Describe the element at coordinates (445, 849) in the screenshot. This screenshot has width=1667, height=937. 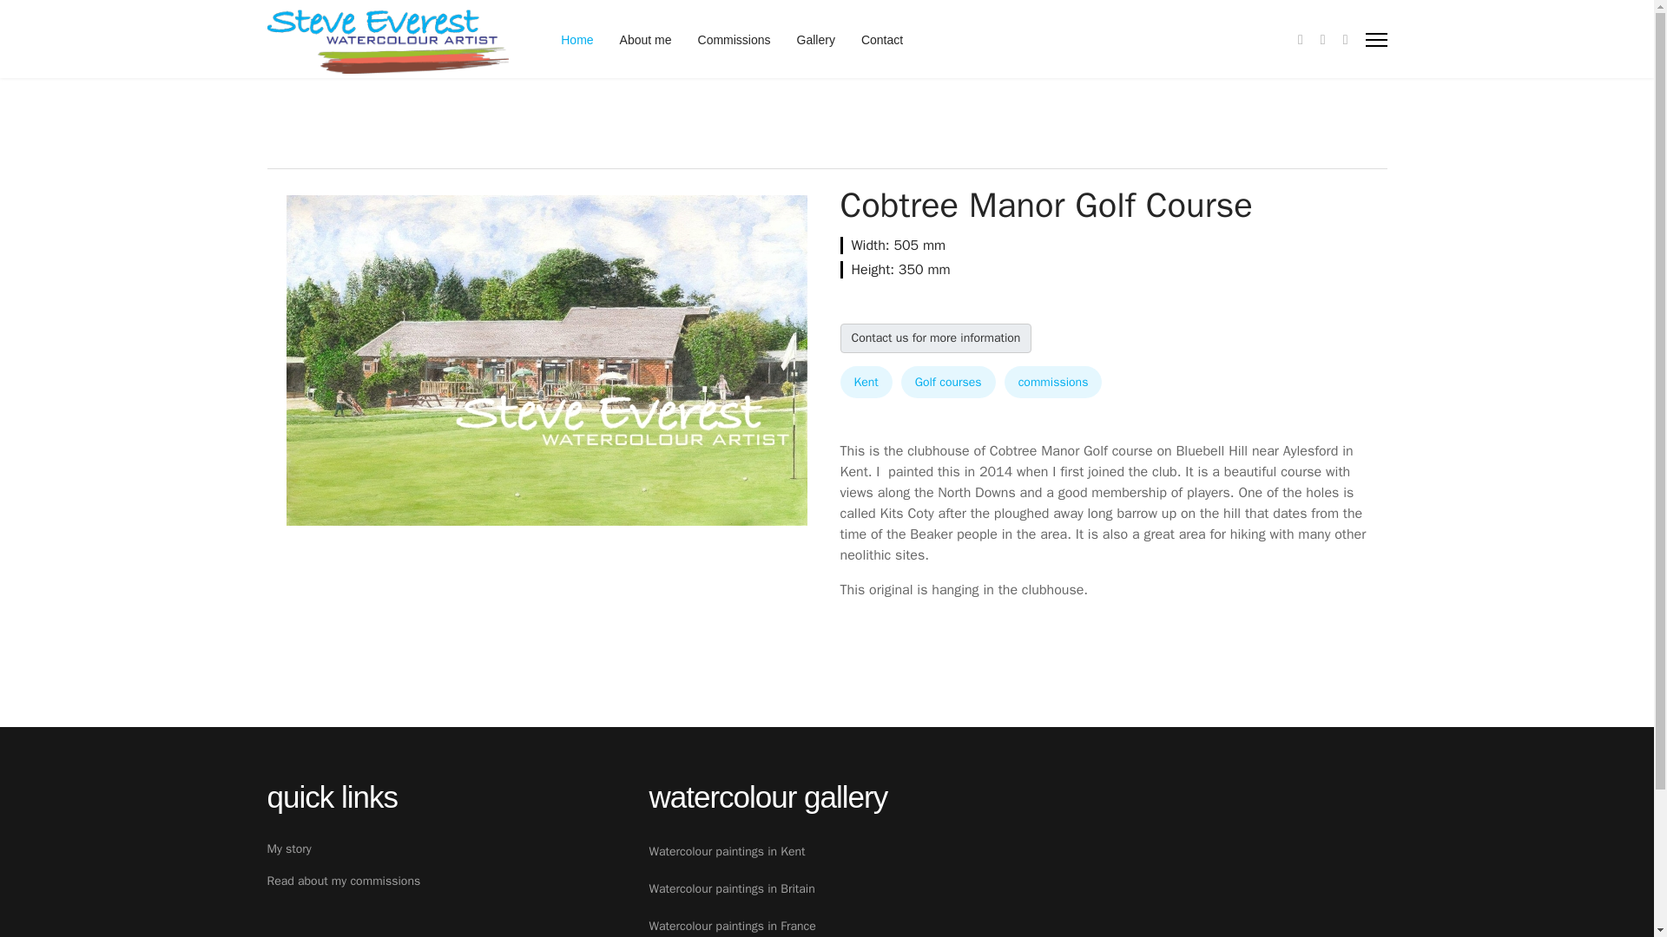
I see `My story` at that location.